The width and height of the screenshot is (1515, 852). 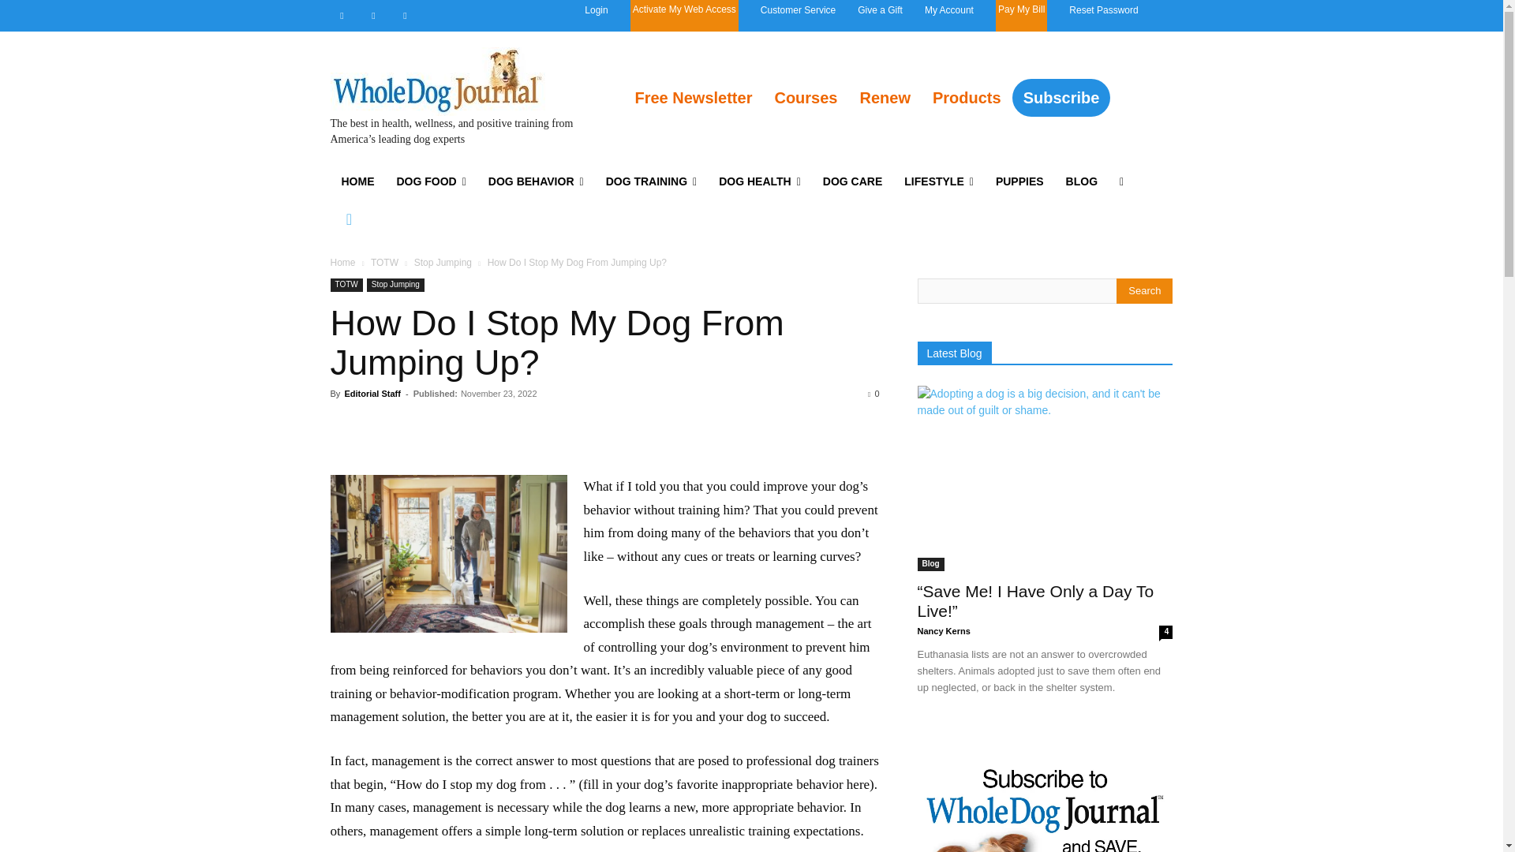 What do you see at coordinates (341, 16) in the screenshot?
I see `Facebook` at bounding box center [341, 16].